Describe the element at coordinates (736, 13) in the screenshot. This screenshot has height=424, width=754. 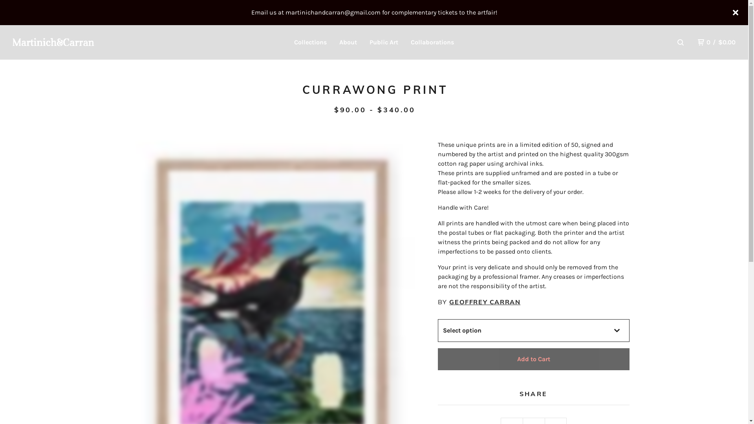
I see `Close announcement message` at that location.